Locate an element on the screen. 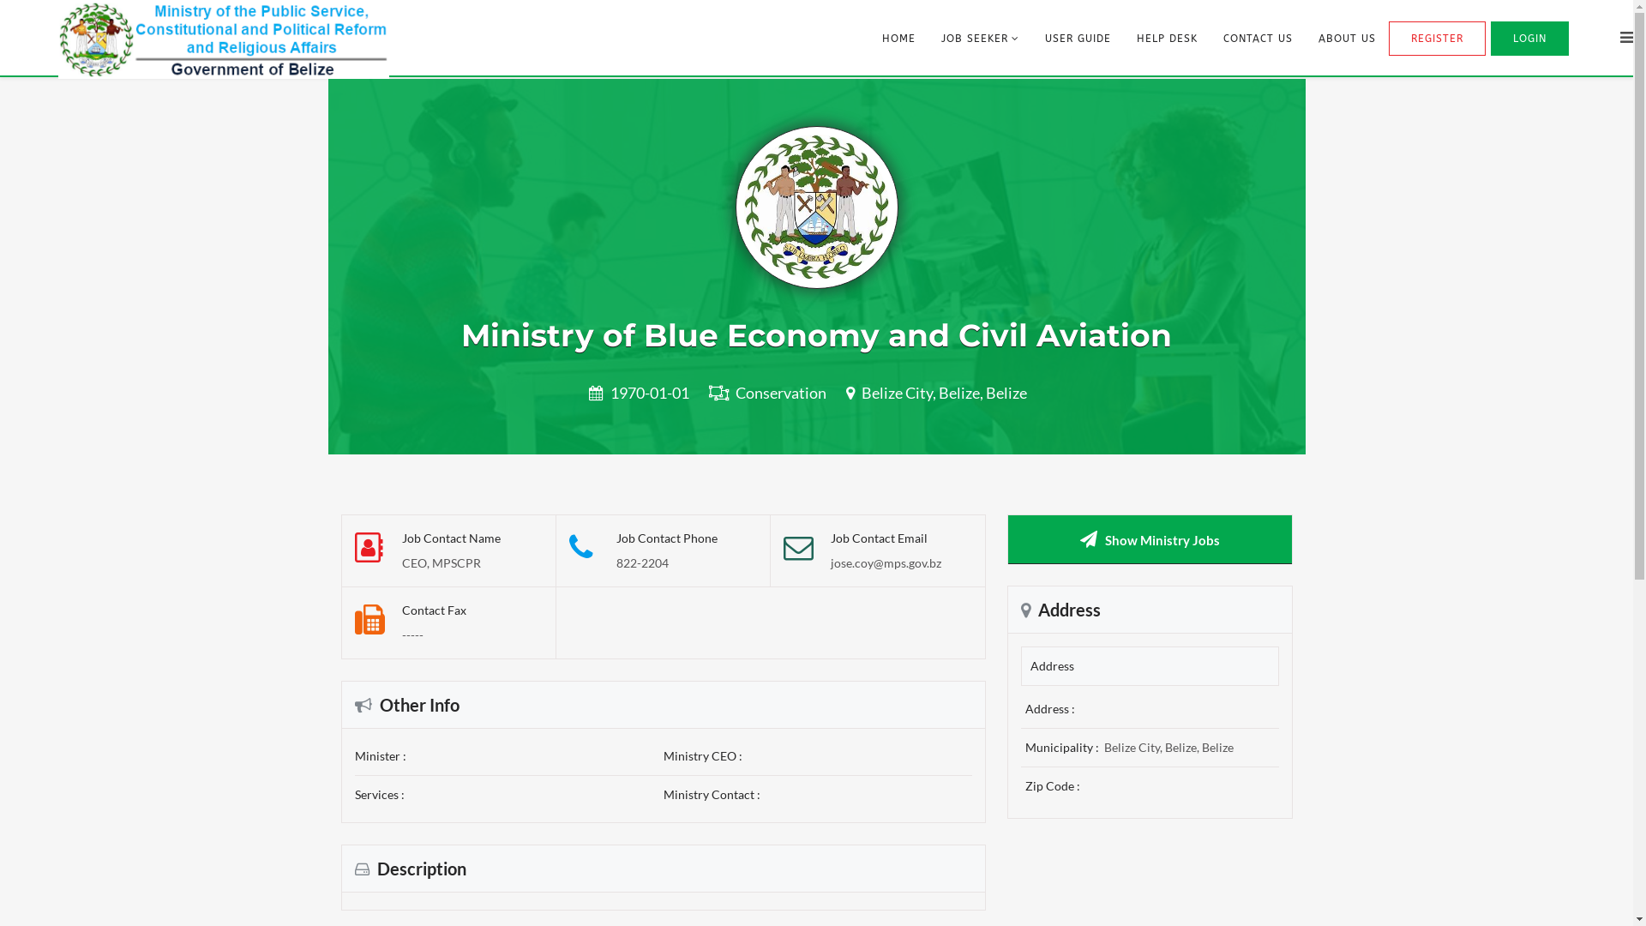  Show Ministry Jobs is located at coordinates (1162, 540).